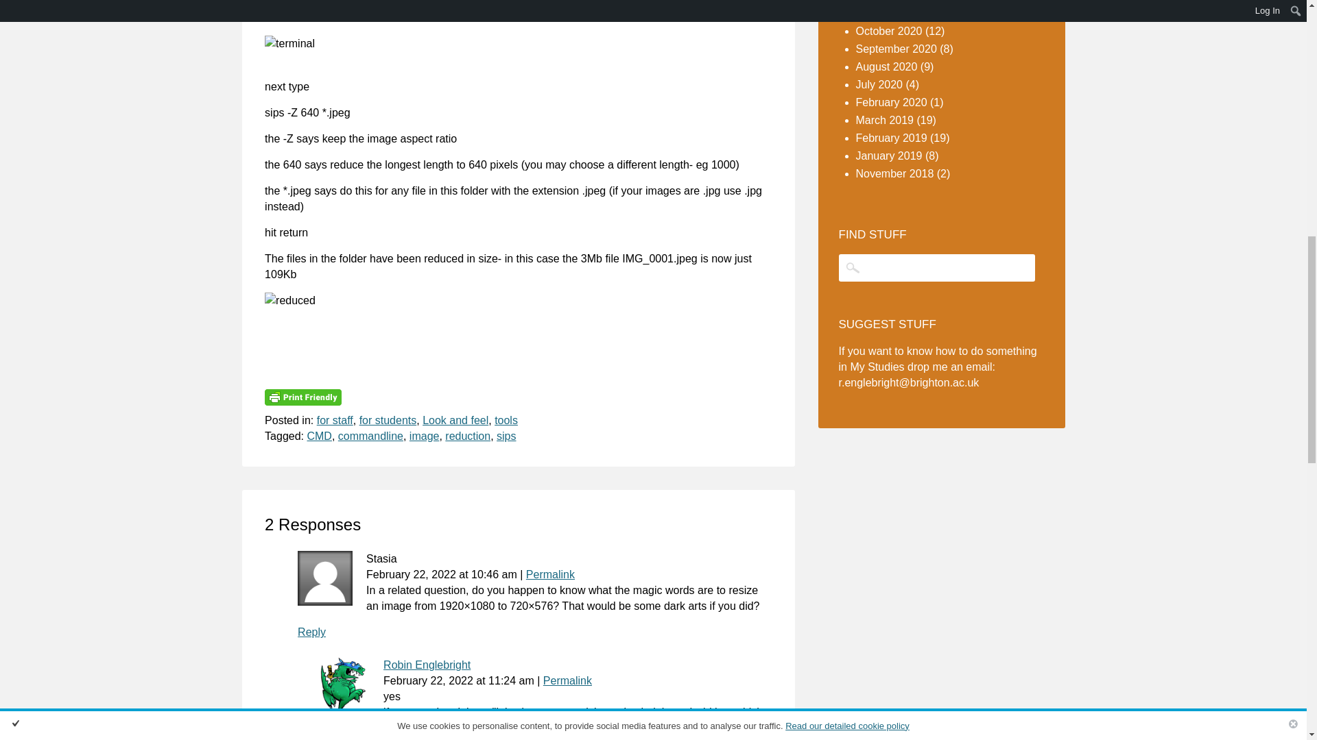 Image resolution: width=1317 pixels, height=740 pixels. I want to click on for students, so click(388, 420).